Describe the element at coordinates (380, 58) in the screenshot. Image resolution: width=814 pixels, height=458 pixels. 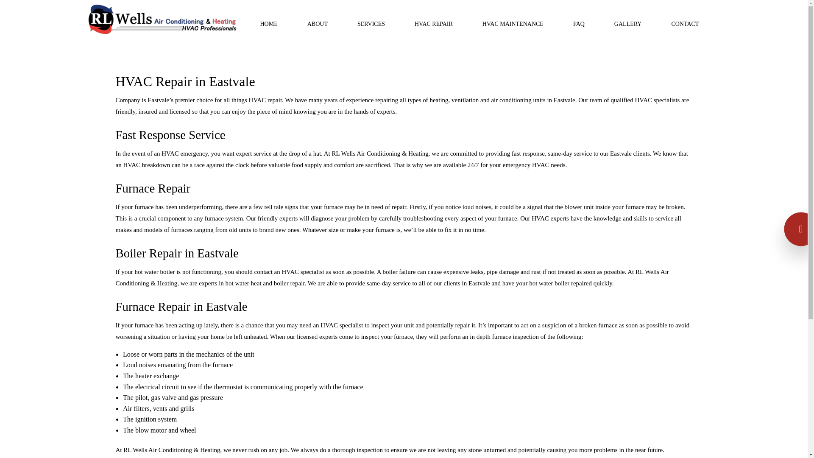
I see `HVAC INSTALLATION AND DESIGN` at that location.